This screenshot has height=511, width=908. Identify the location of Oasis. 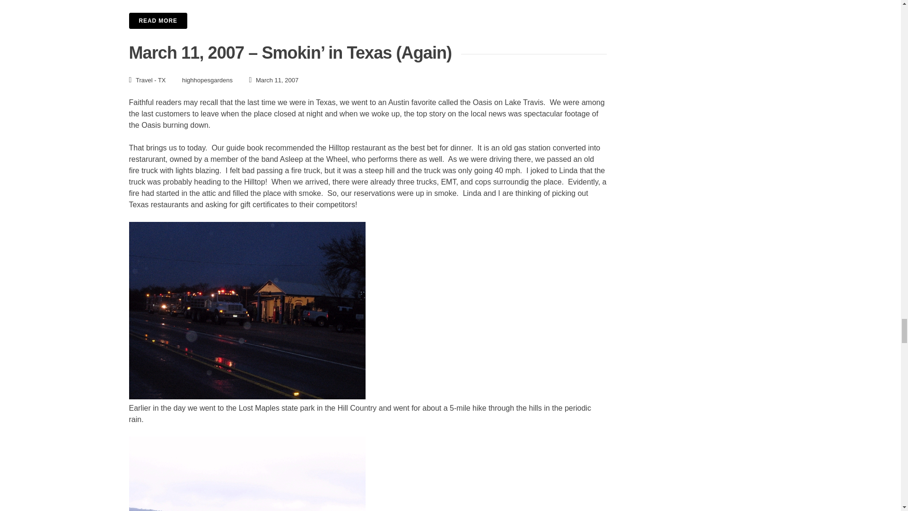
(175, 125).